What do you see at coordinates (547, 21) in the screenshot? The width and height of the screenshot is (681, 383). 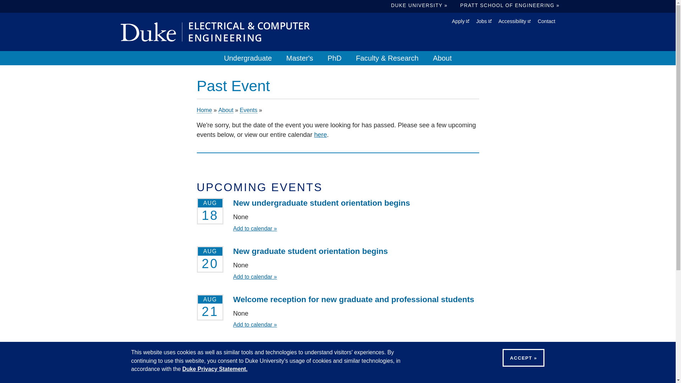 I see `Contact` at bounding box center [547, 21].